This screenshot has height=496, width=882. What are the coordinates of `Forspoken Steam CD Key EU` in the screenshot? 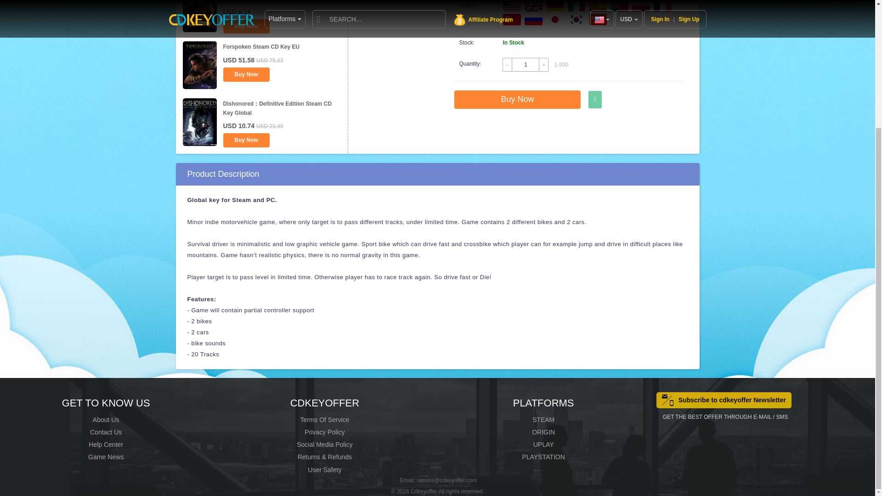 It's located at (261, 47).